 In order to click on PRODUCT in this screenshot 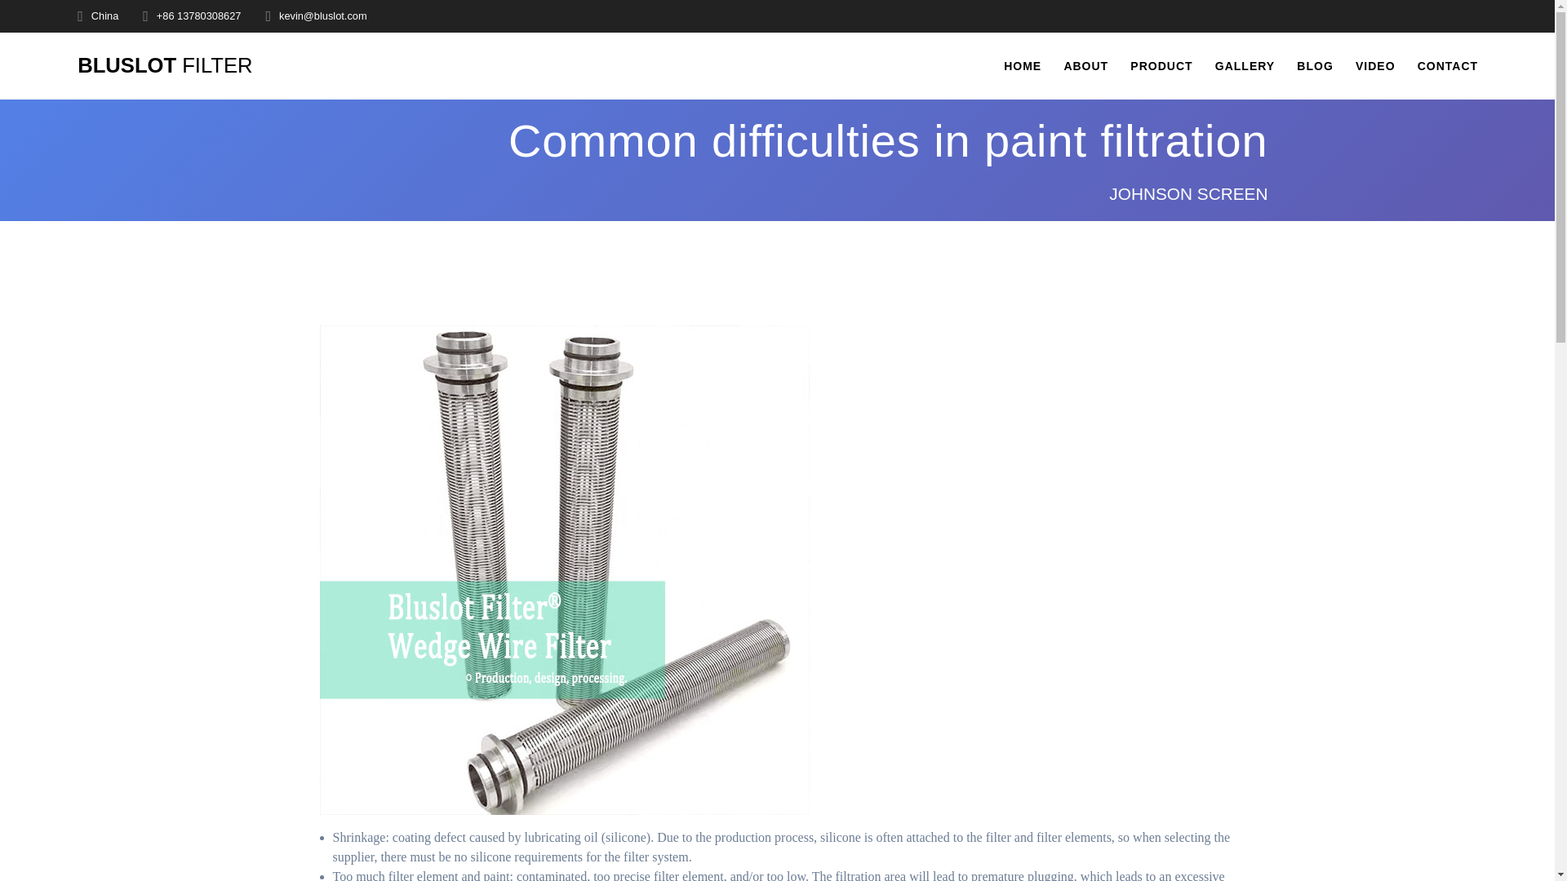, I will do `click(1161, 65)`.